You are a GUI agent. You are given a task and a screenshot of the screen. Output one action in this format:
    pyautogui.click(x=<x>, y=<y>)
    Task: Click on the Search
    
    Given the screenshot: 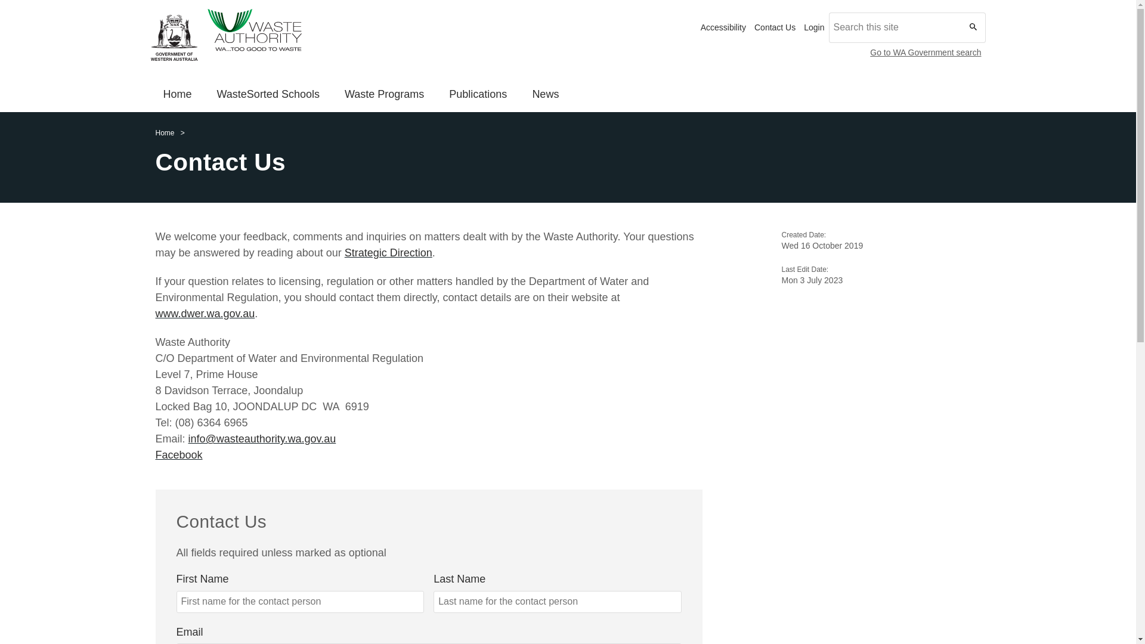 What is the action you would take?
    pyautogui.click(x=163, y=103)
    